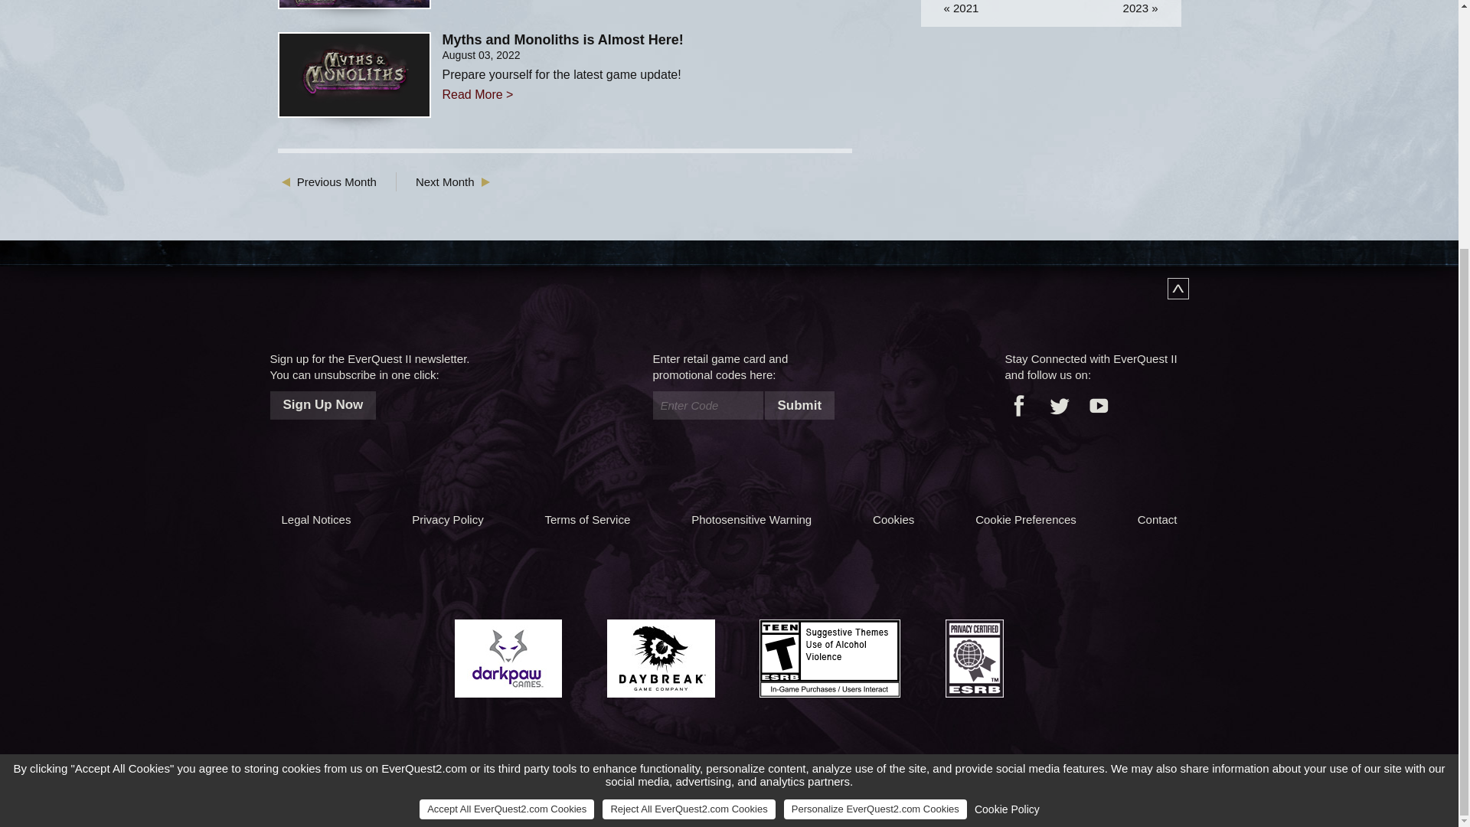 The width and height of the screenshot is (1470, 827). I want to click on Myths and Monoliths is Almost Here!, so click(647, 40).